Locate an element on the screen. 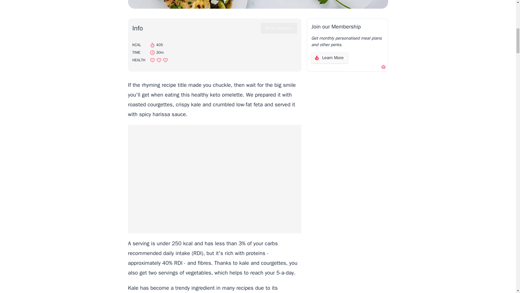 This screenshot has width=520, height=293. Show Nutrition is located at coordinates (279, 28).